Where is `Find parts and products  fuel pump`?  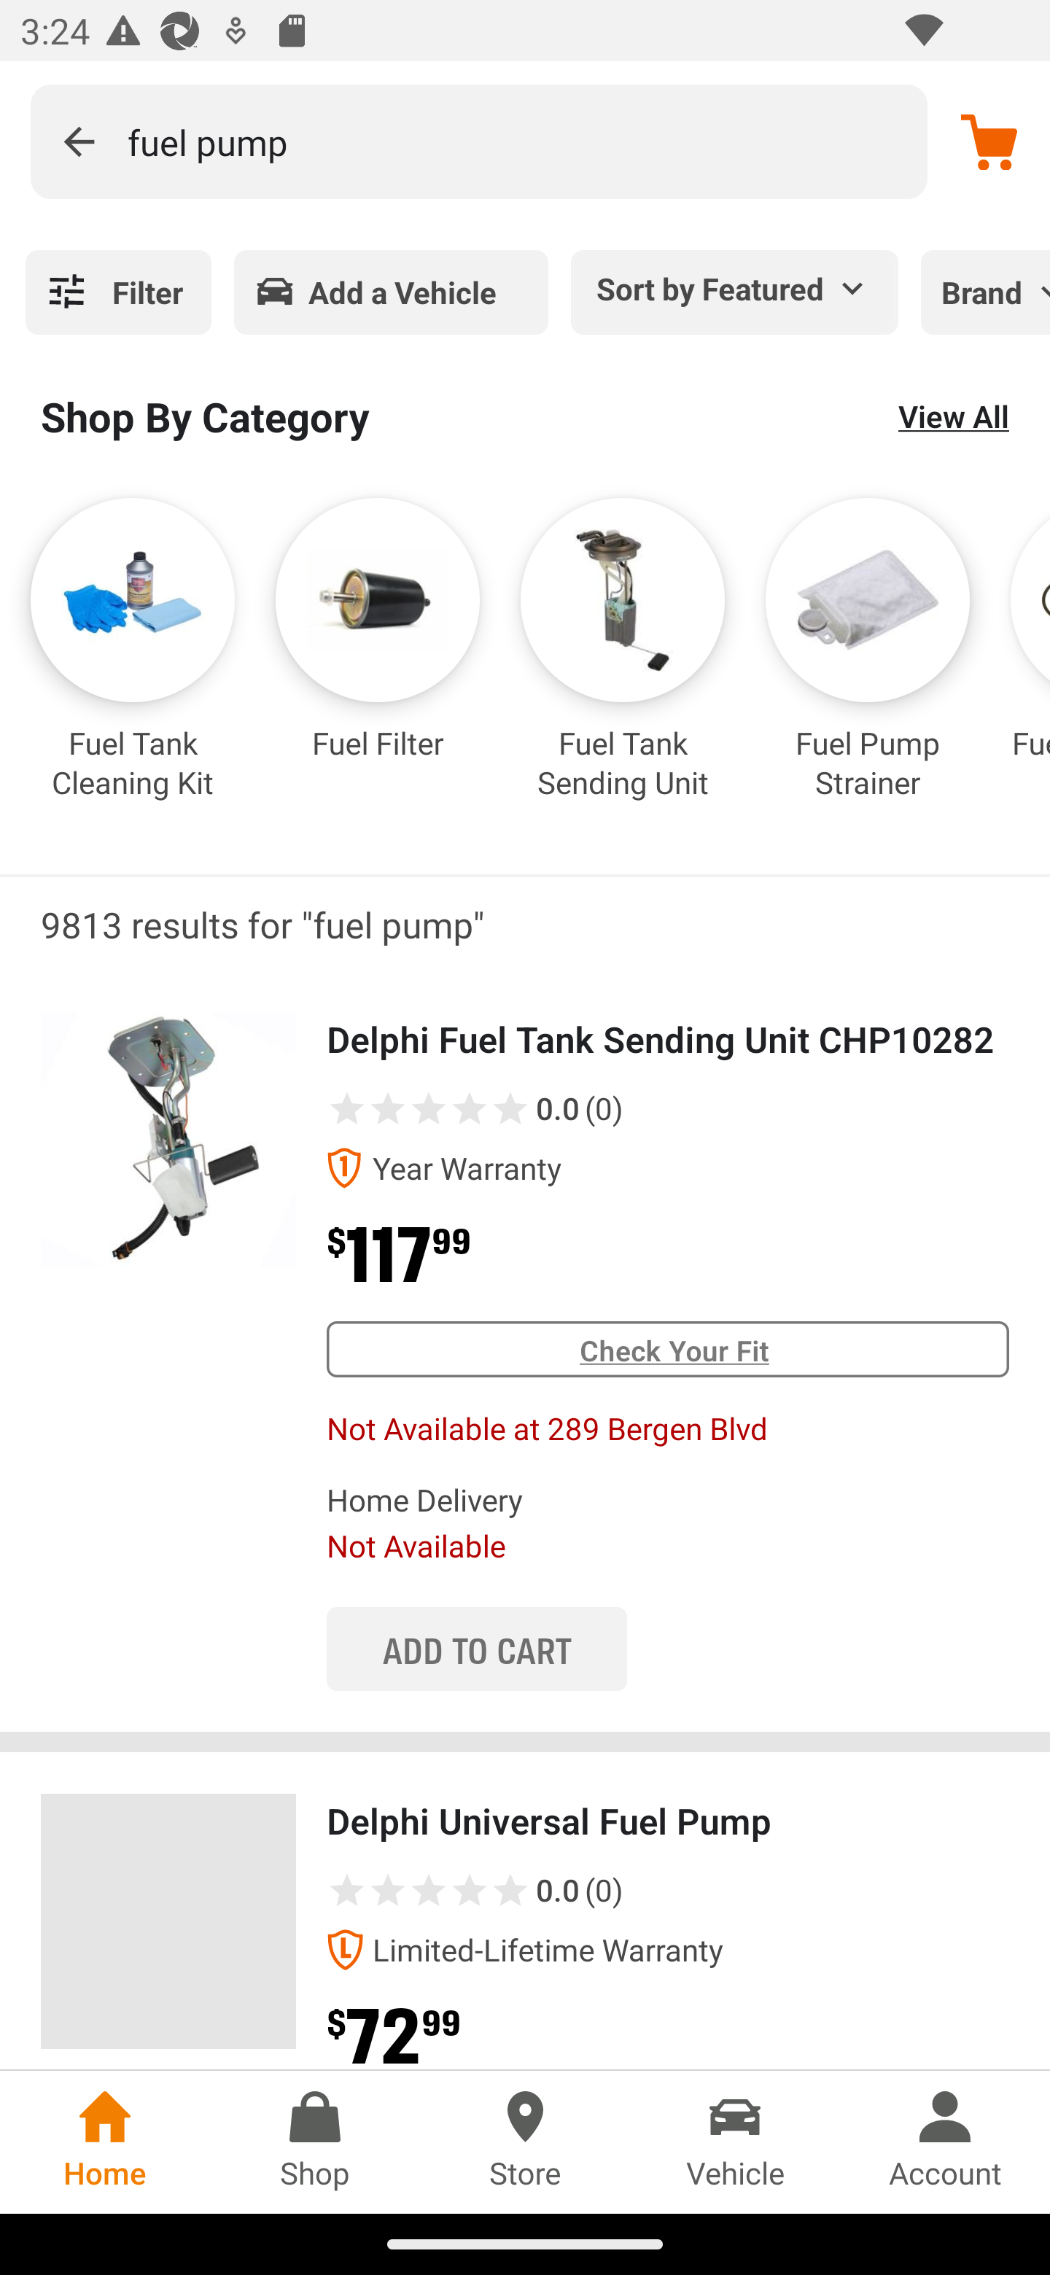
Find parts and products  fuel pump is located at coordinates (479, 141).